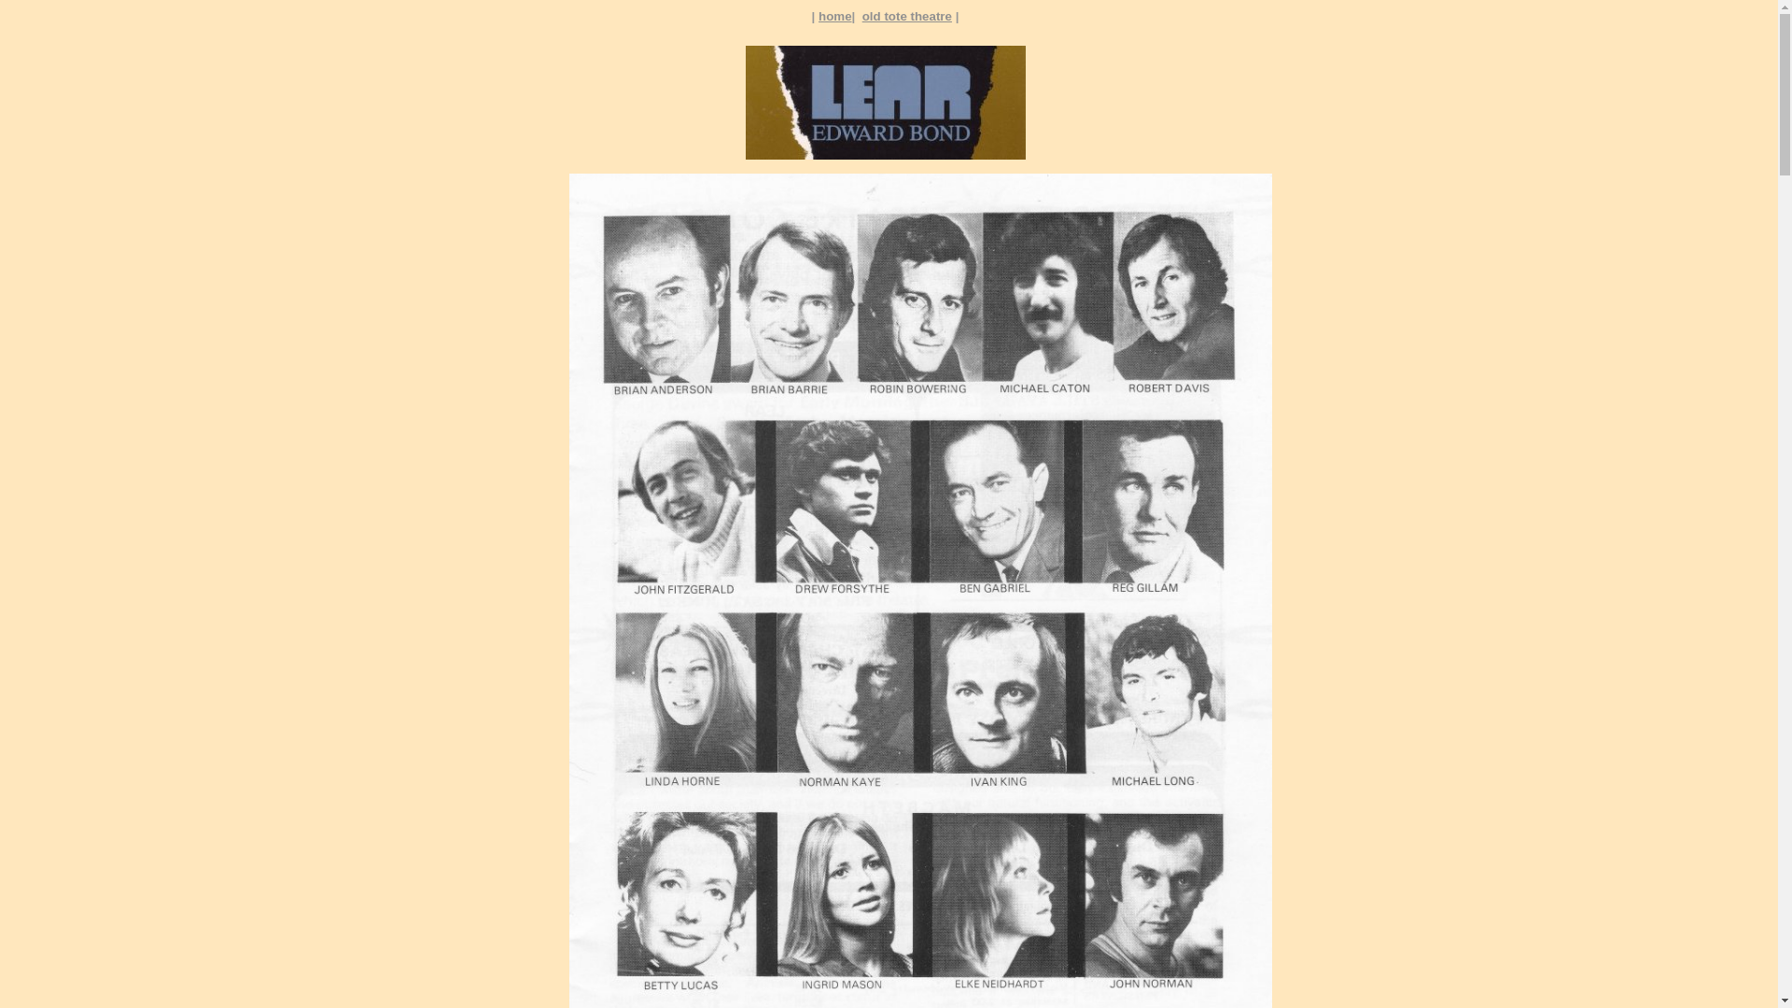 This screenshot has width=1792, height=1008. Describe the element at coordinates (907, 17) in the screenshot. I see `old tote theatre` at that location.